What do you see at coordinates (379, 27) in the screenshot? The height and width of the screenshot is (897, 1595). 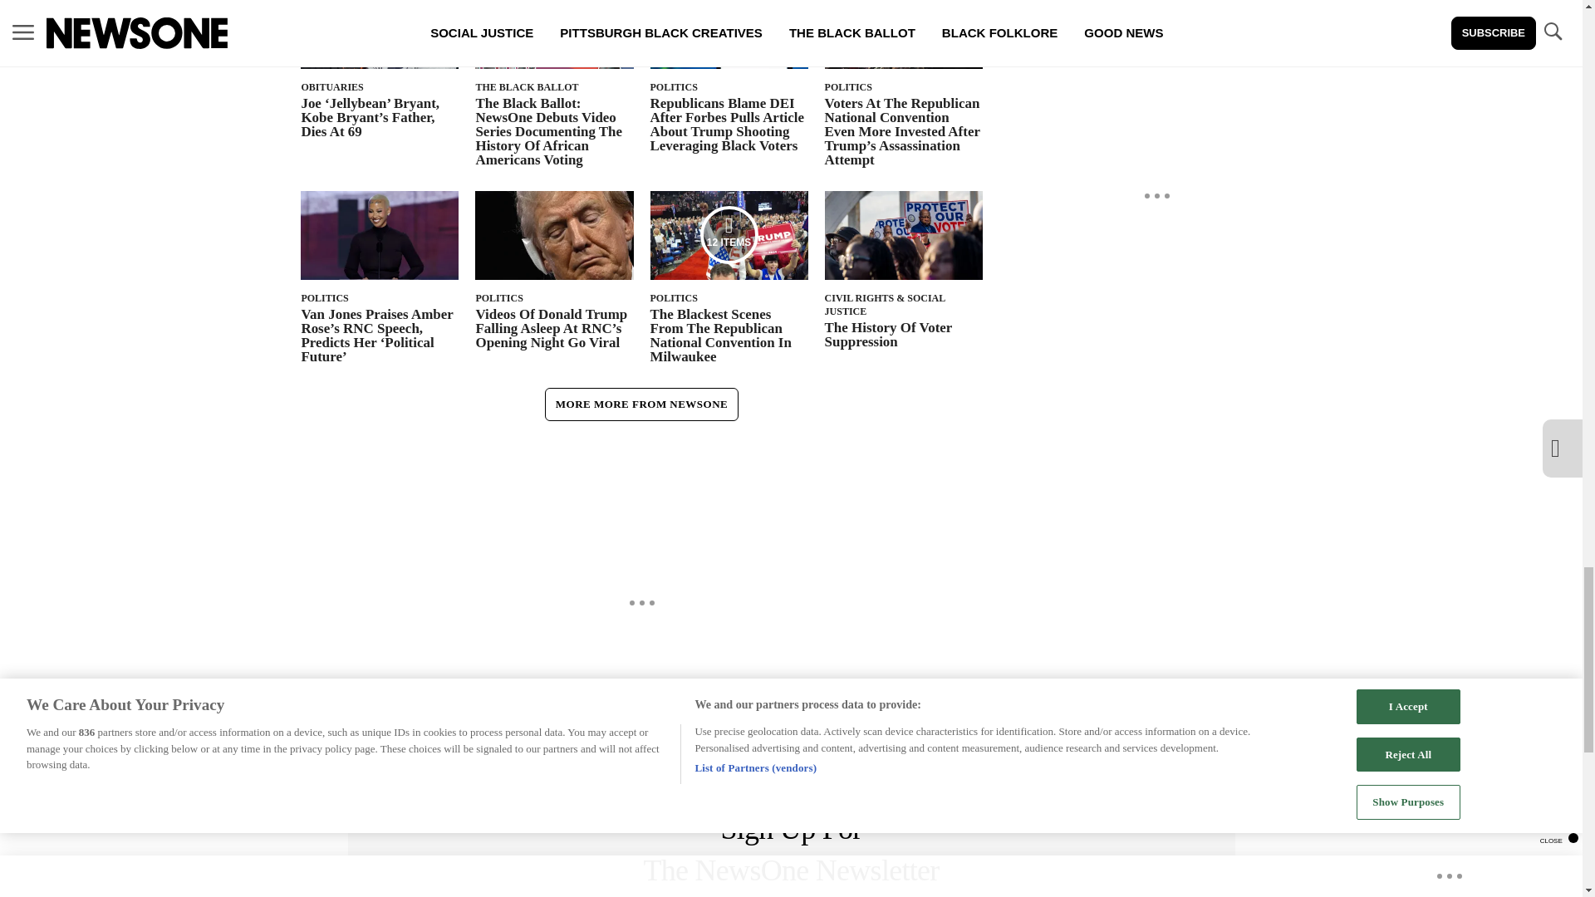 I see `Media Playlist` at bounding box center [379, 27].